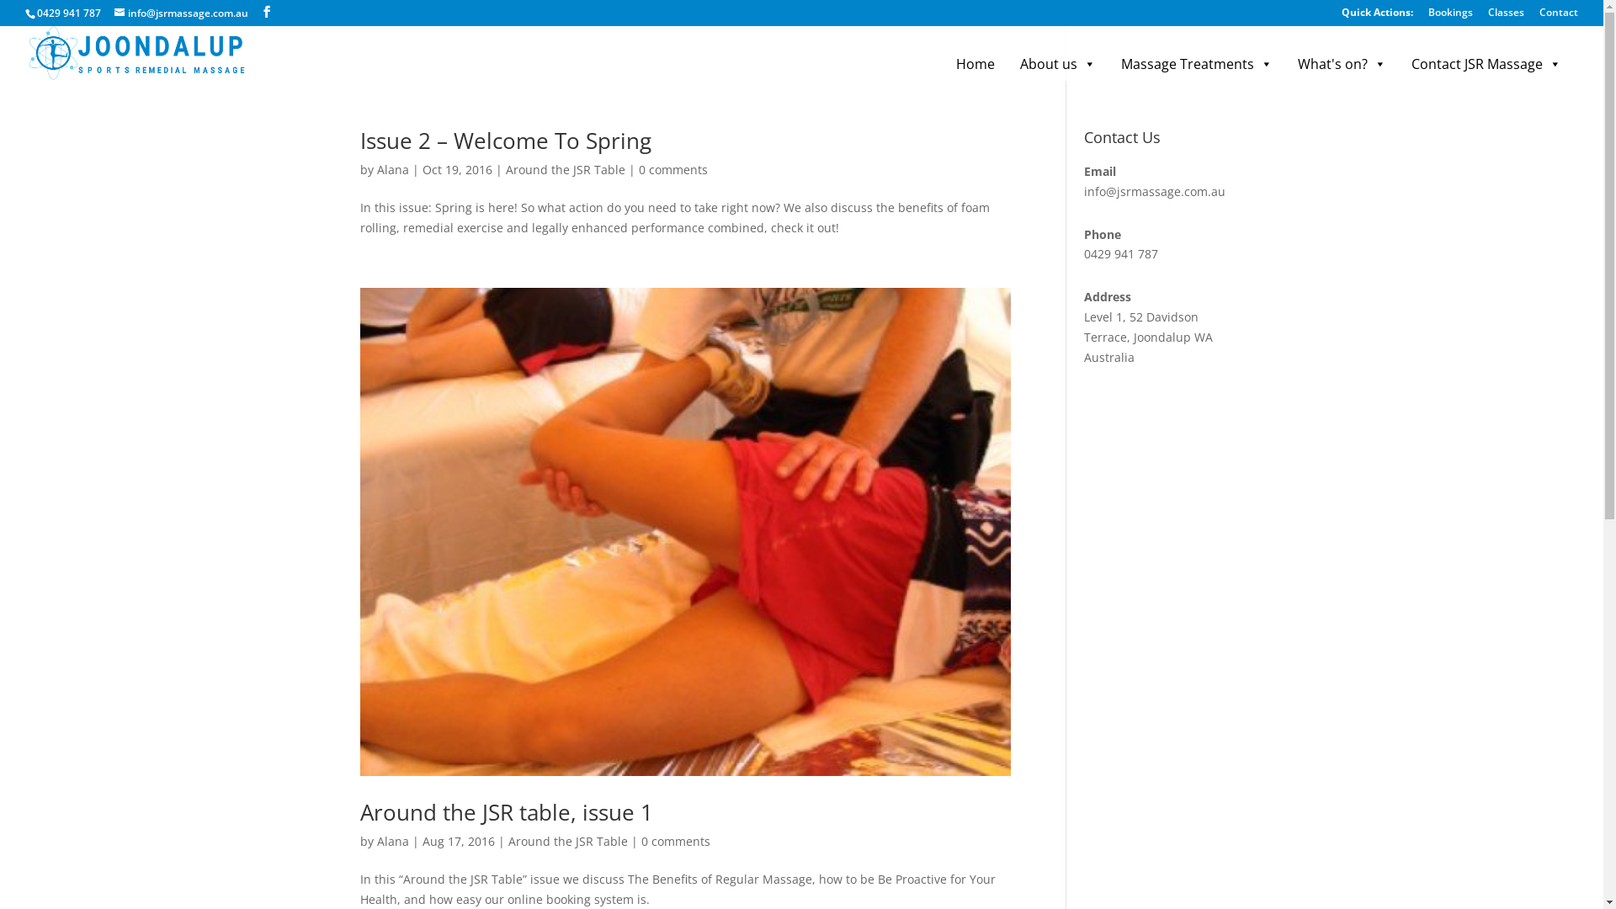 This screenshot has height=909, width=1616. Describe the element at coordinates (1377, 17) in the screenshot. I see `Quick Actions:` at that location.